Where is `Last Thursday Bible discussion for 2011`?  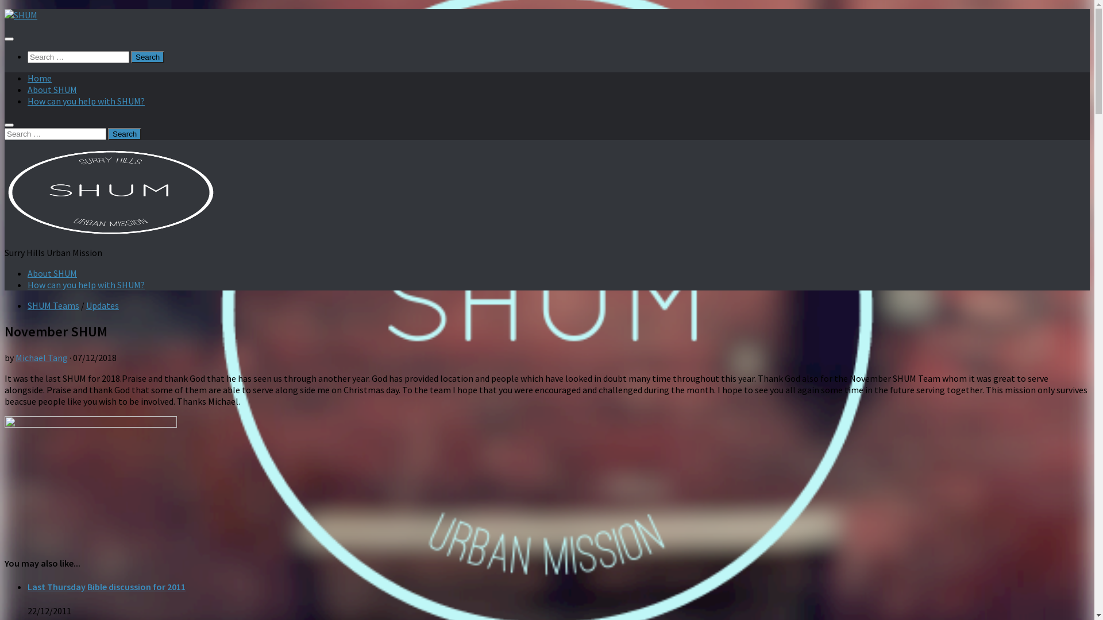 Last Thursday Bible discussion for 2011 is located at coordinates (107, 587).